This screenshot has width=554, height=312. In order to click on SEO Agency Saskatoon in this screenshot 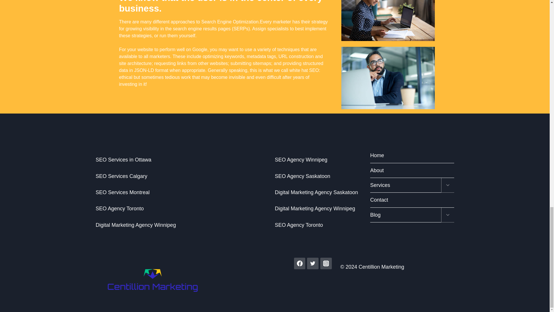, I will do `click(302, 176)`.